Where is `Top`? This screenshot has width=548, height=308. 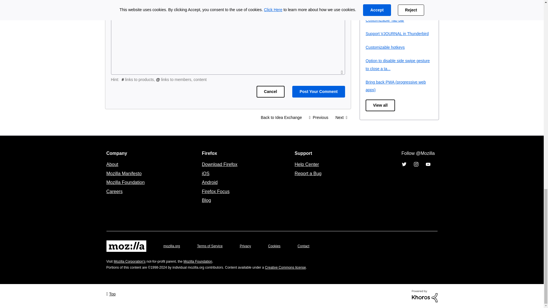
Top is located at coordinates (111, 294).